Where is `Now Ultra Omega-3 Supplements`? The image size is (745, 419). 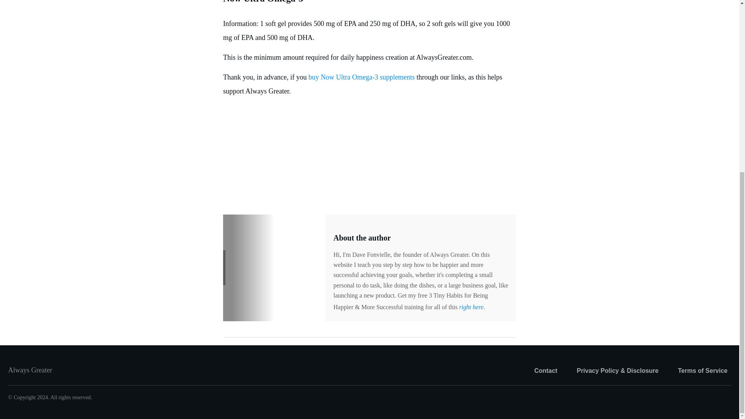 Now Ultra Omega-3 Supplements is located at coordinates (360, 77).